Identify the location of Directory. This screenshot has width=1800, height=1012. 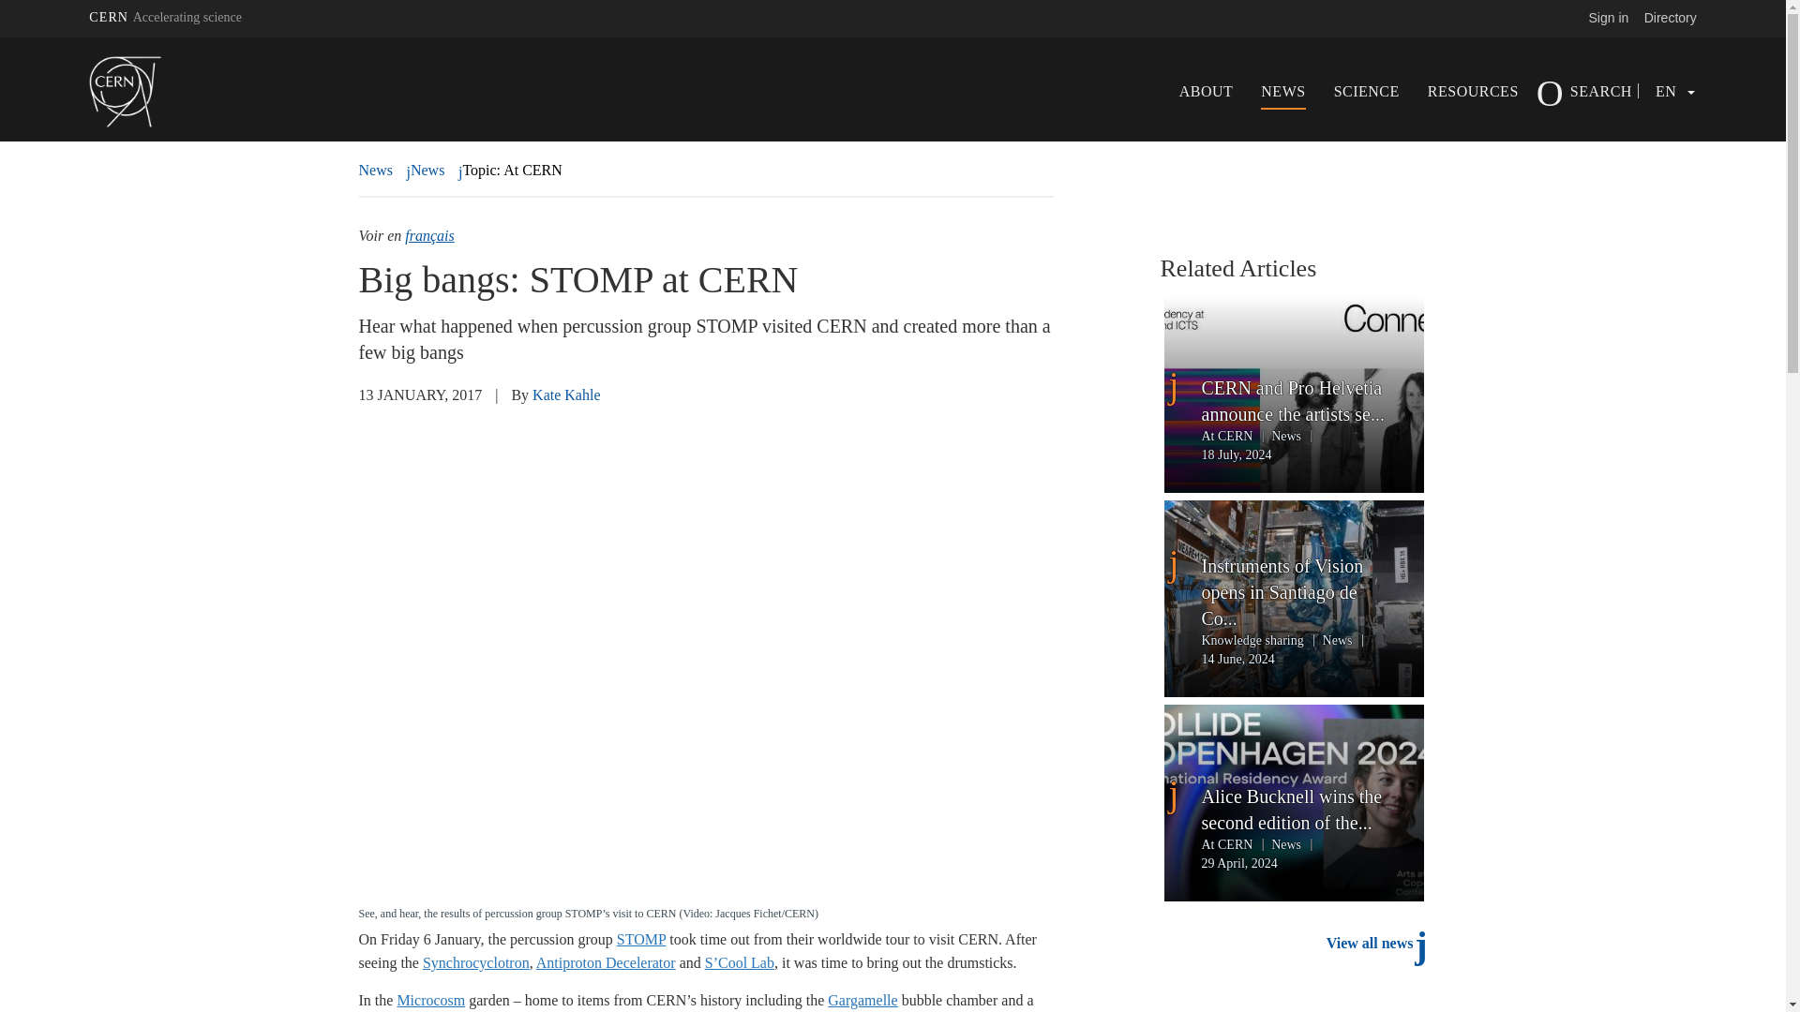
(1671, 18).